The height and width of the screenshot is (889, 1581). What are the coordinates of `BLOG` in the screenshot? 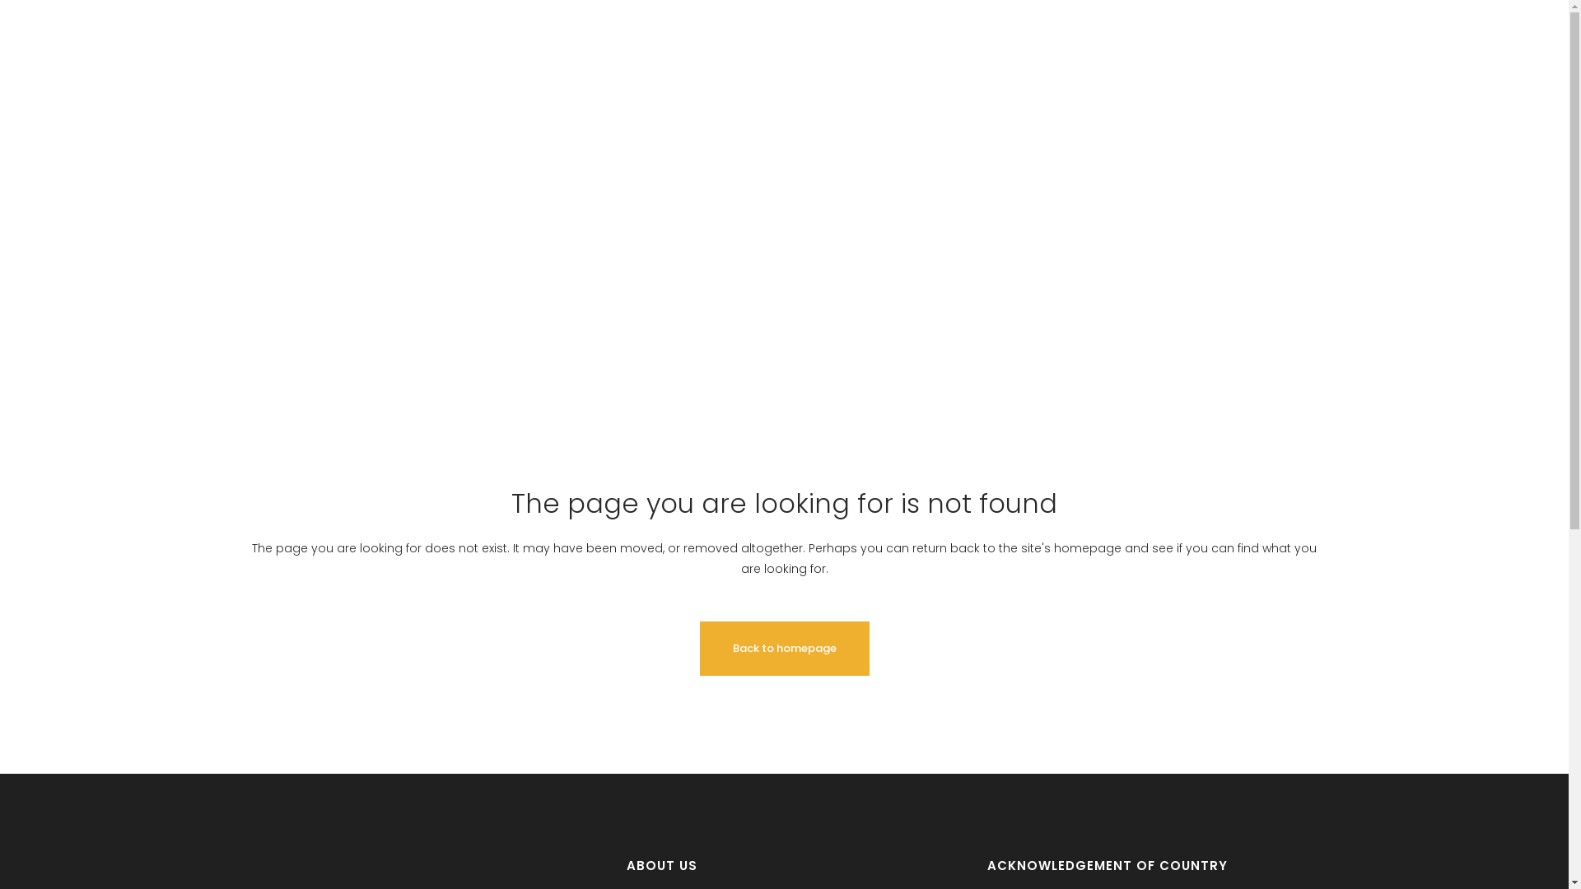 It's located at (1242, 39).